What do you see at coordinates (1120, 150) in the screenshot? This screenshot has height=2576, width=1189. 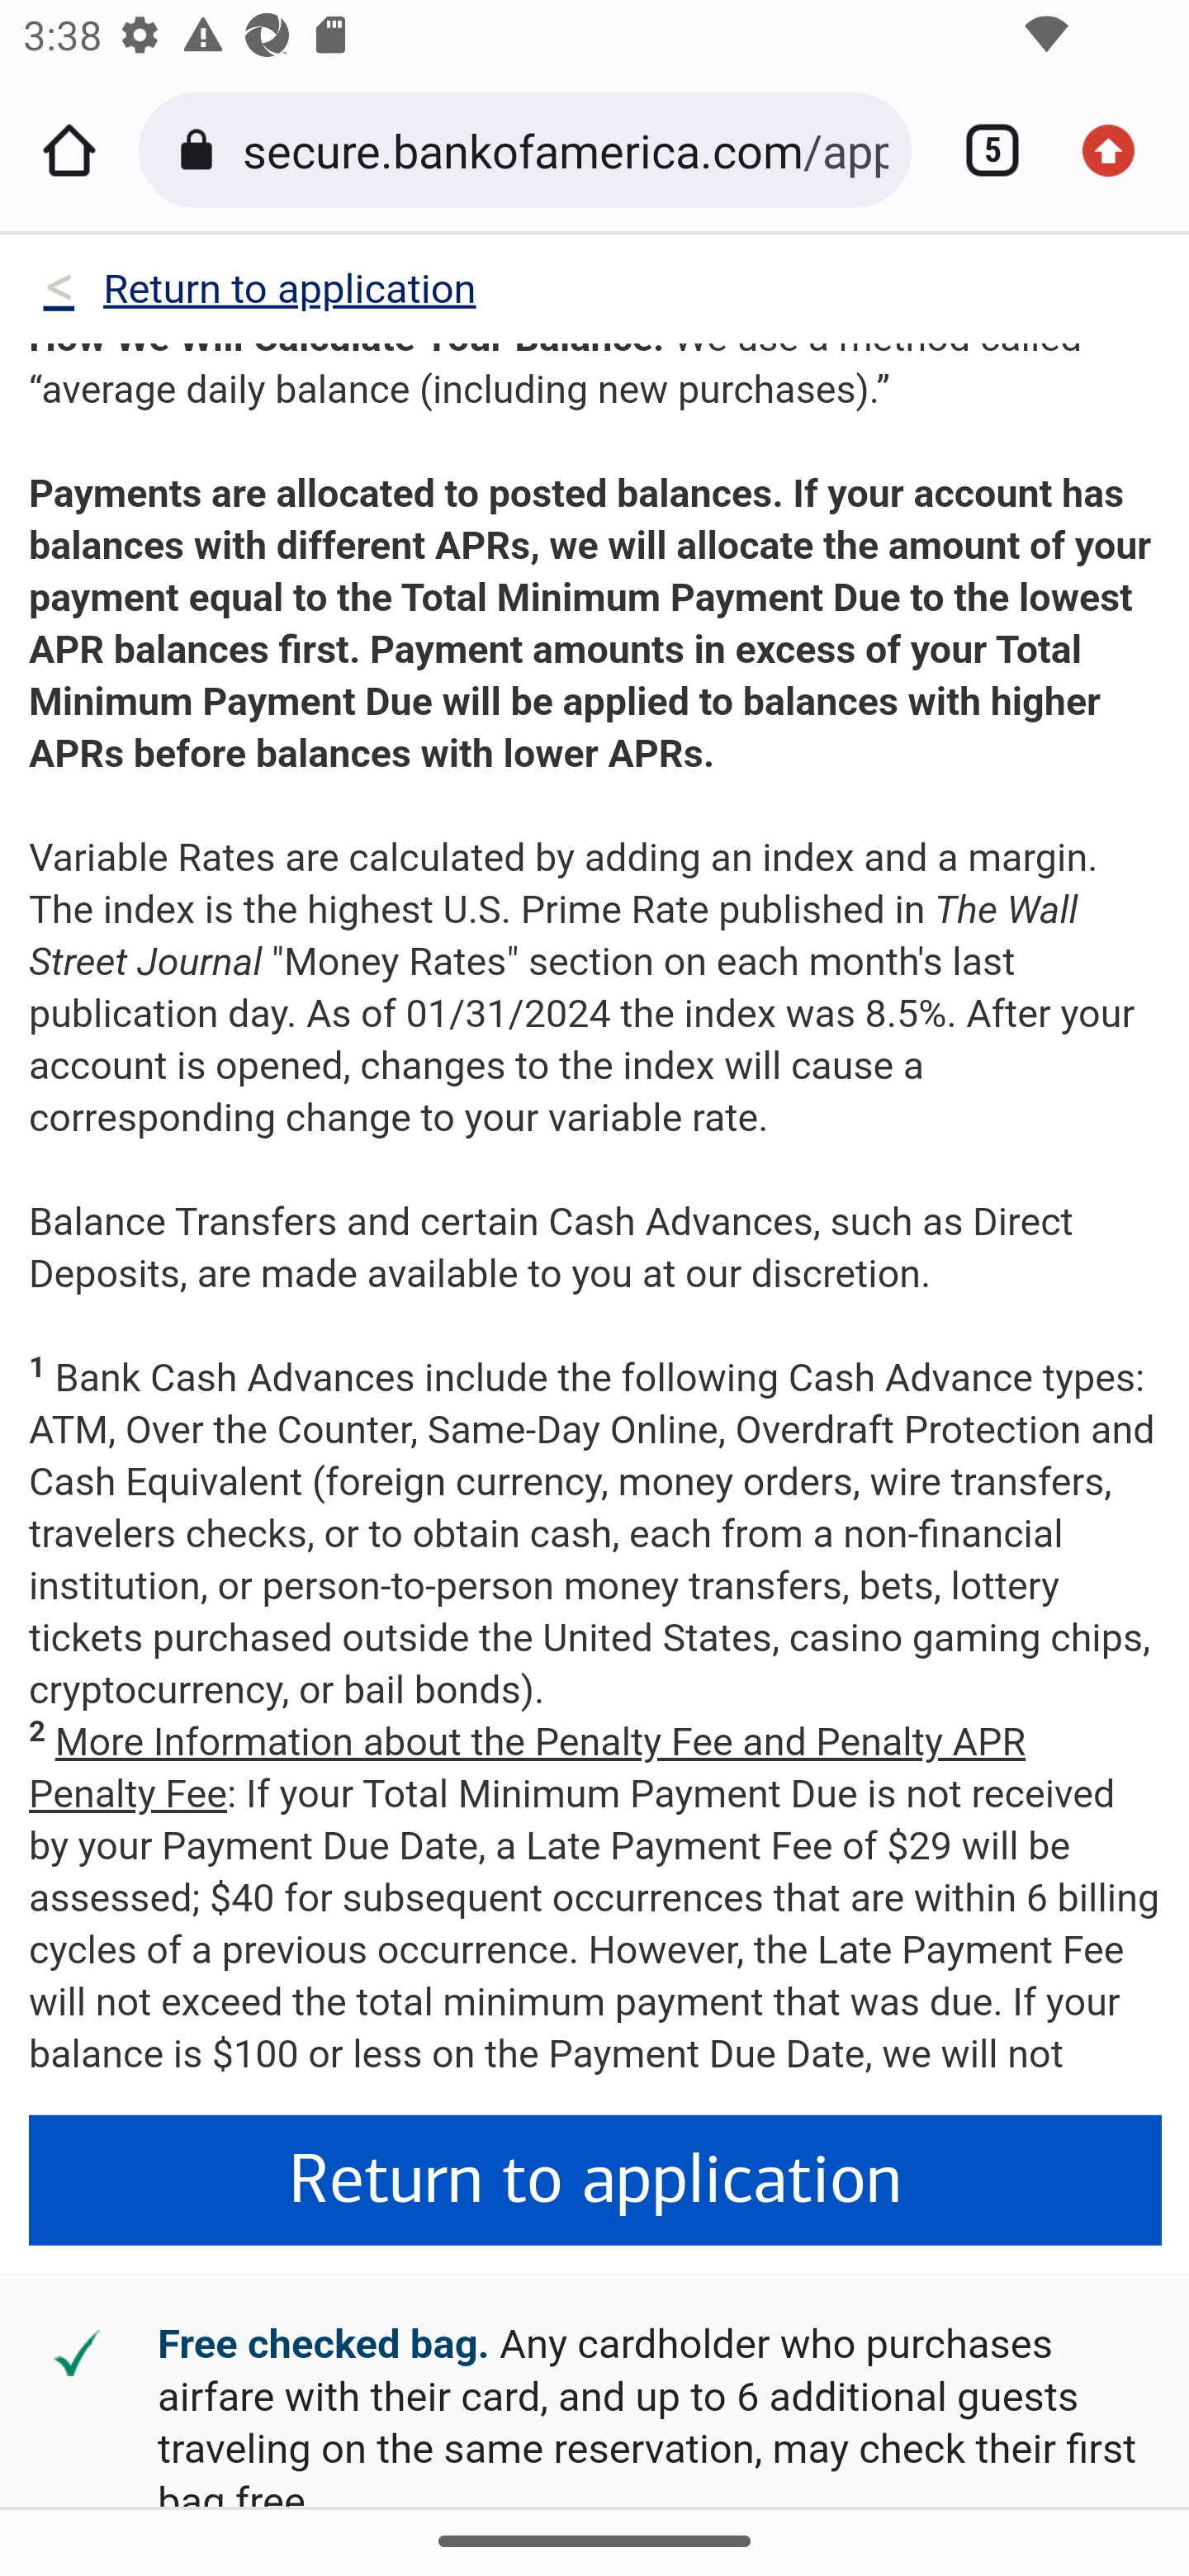 I see `Update available. More options` at bounding box center [1120, 150].